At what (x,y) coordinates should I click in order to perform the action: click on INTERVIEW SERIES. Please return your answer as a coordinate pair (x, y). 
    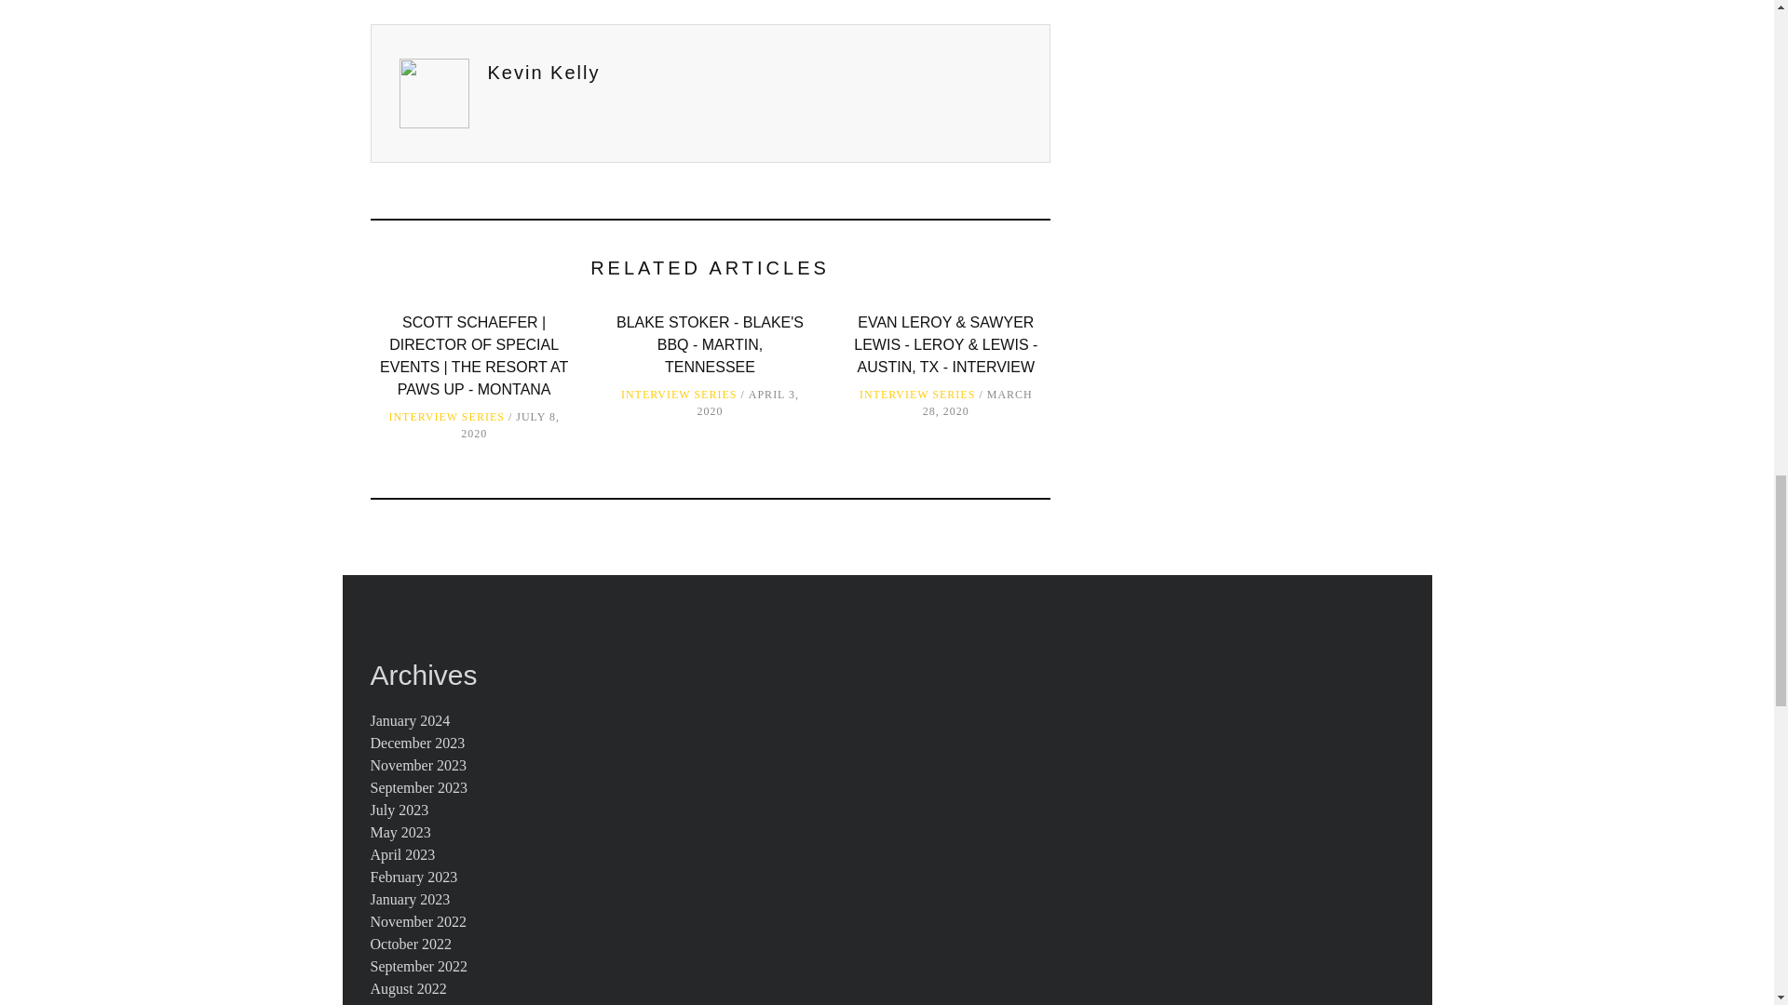
    Looking at the image, I should click on (445, 416).